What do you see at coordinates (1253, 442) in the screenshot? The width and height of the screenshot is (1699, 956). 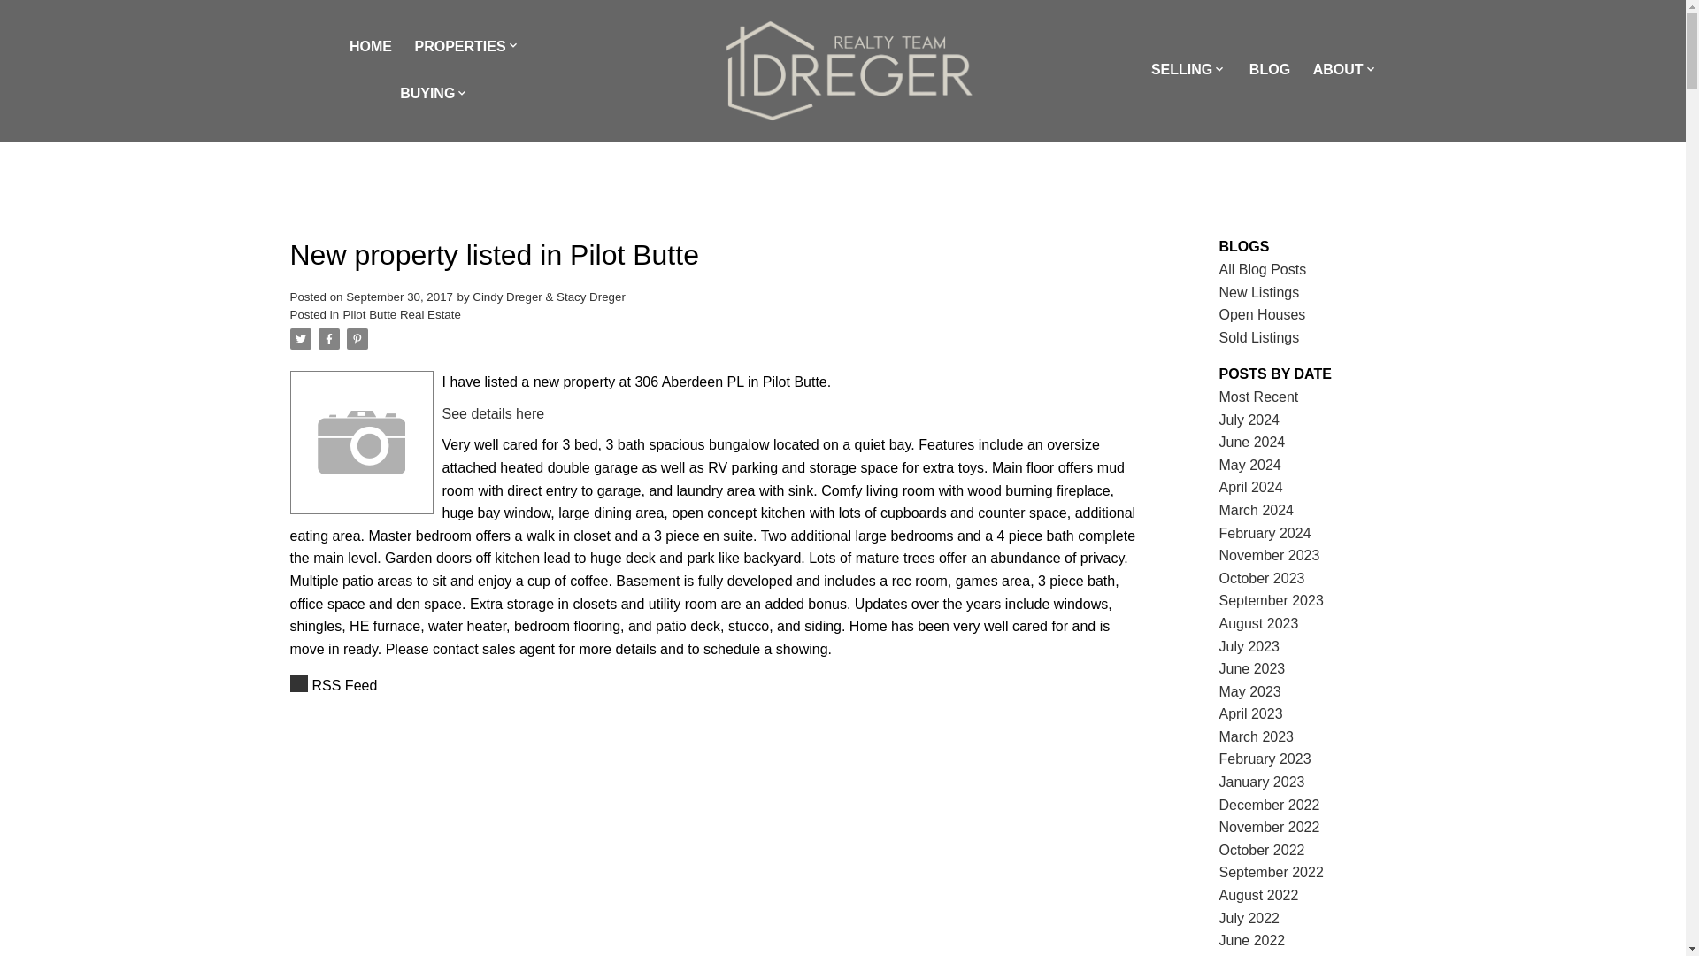 I see `June 2024` at bounding box center [1253, 442].